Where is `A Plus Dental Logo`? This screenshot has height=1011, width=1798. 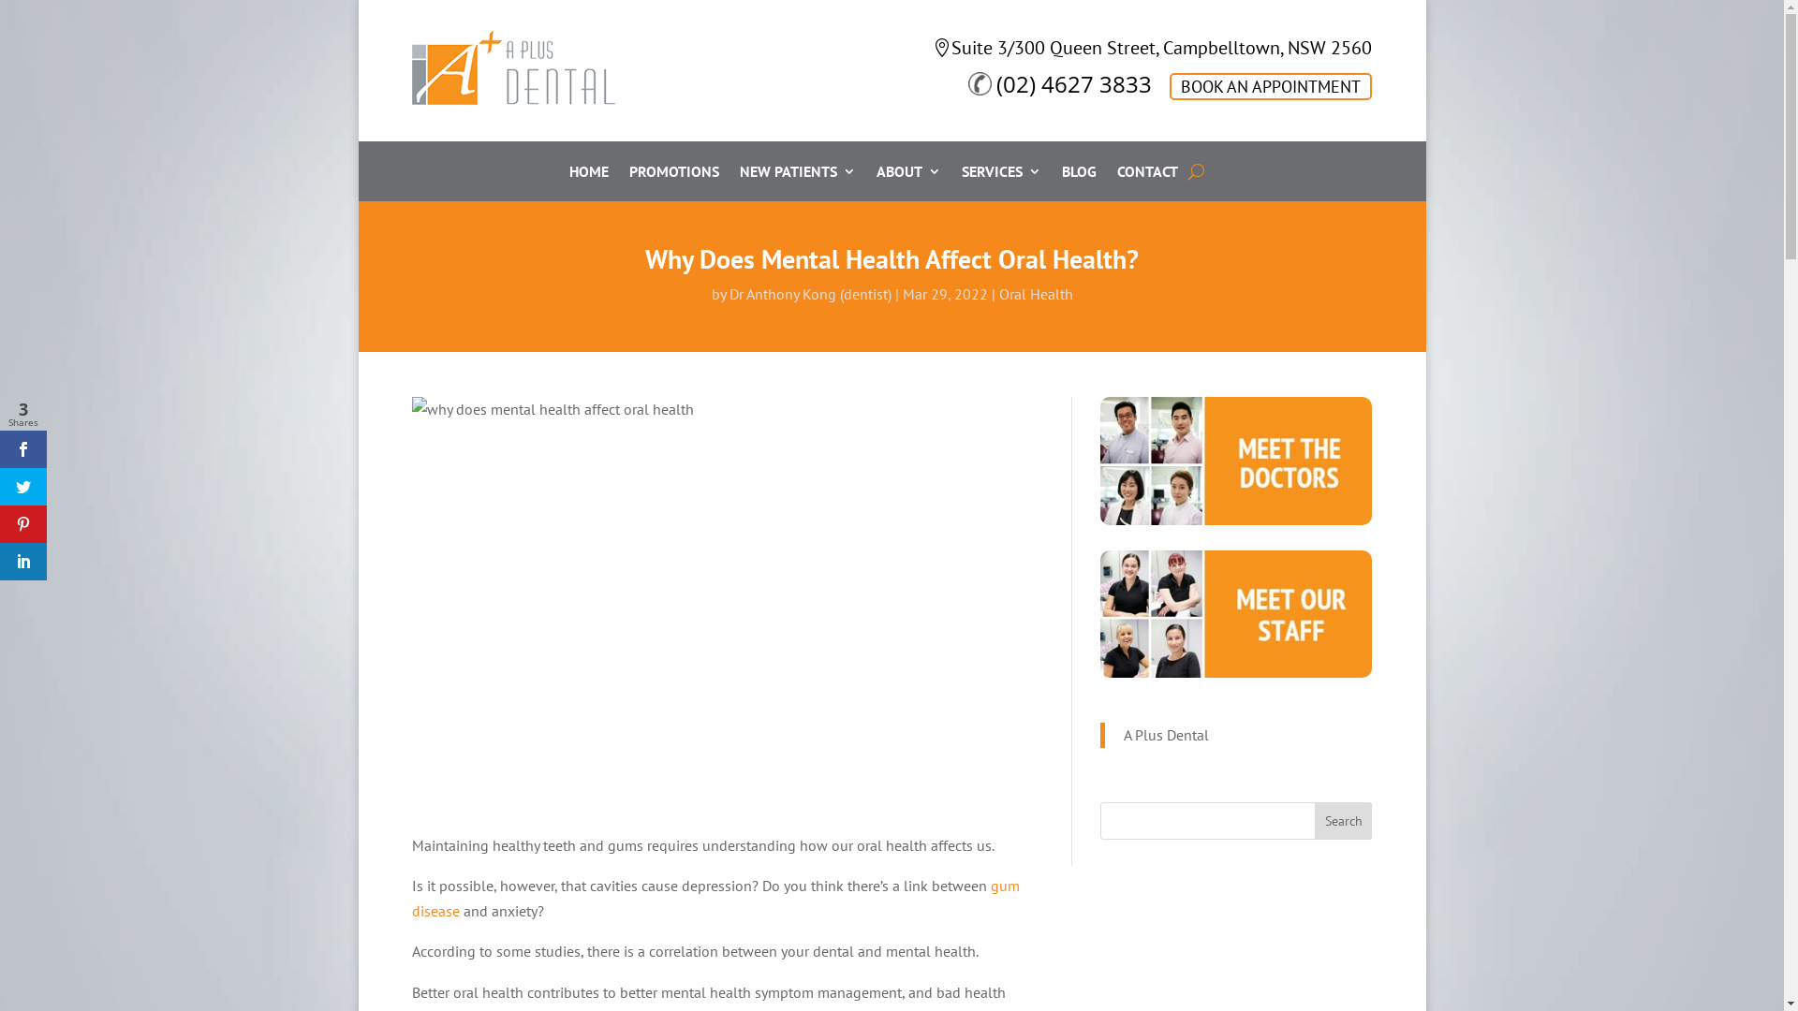 A Plus Dental Logo is located at coordinates (513, 67).